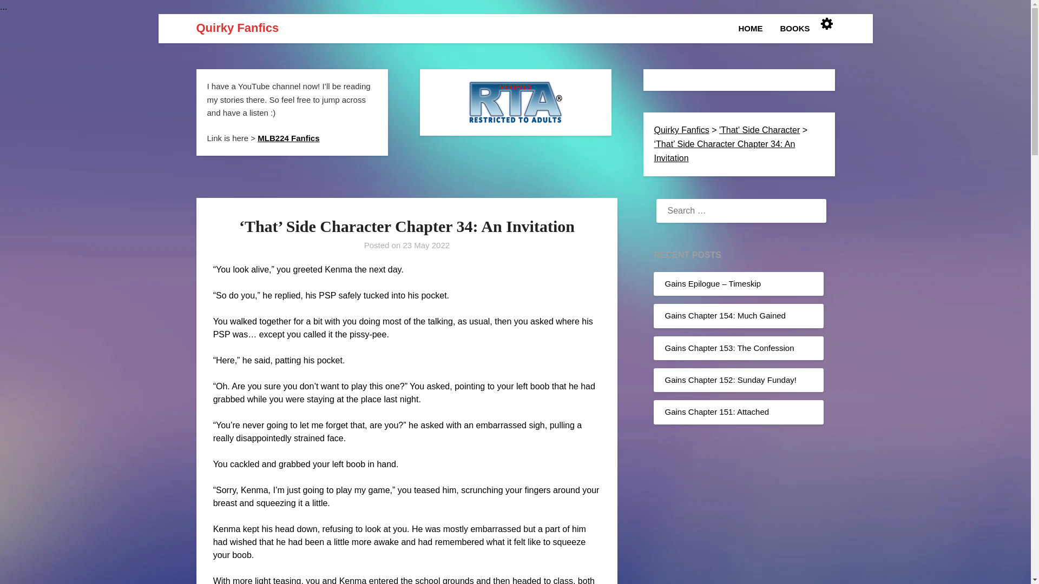  Describe the element at coordinates (725, 315) in the screenshot. I see `Gains Chapter 154: Much Gained` at that location.